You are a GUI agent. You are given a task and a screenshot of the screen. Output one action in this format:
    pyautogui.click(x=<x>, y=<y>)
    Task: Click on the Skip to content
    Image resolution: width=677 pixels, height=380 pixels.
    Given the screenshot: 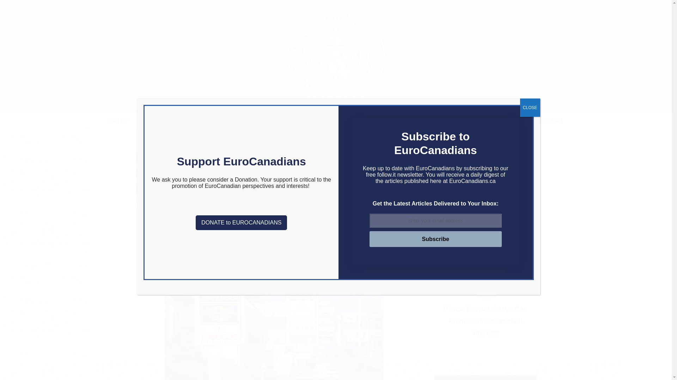 What is the action you would take?
    pyautogui.click(x=5, y=15)
    